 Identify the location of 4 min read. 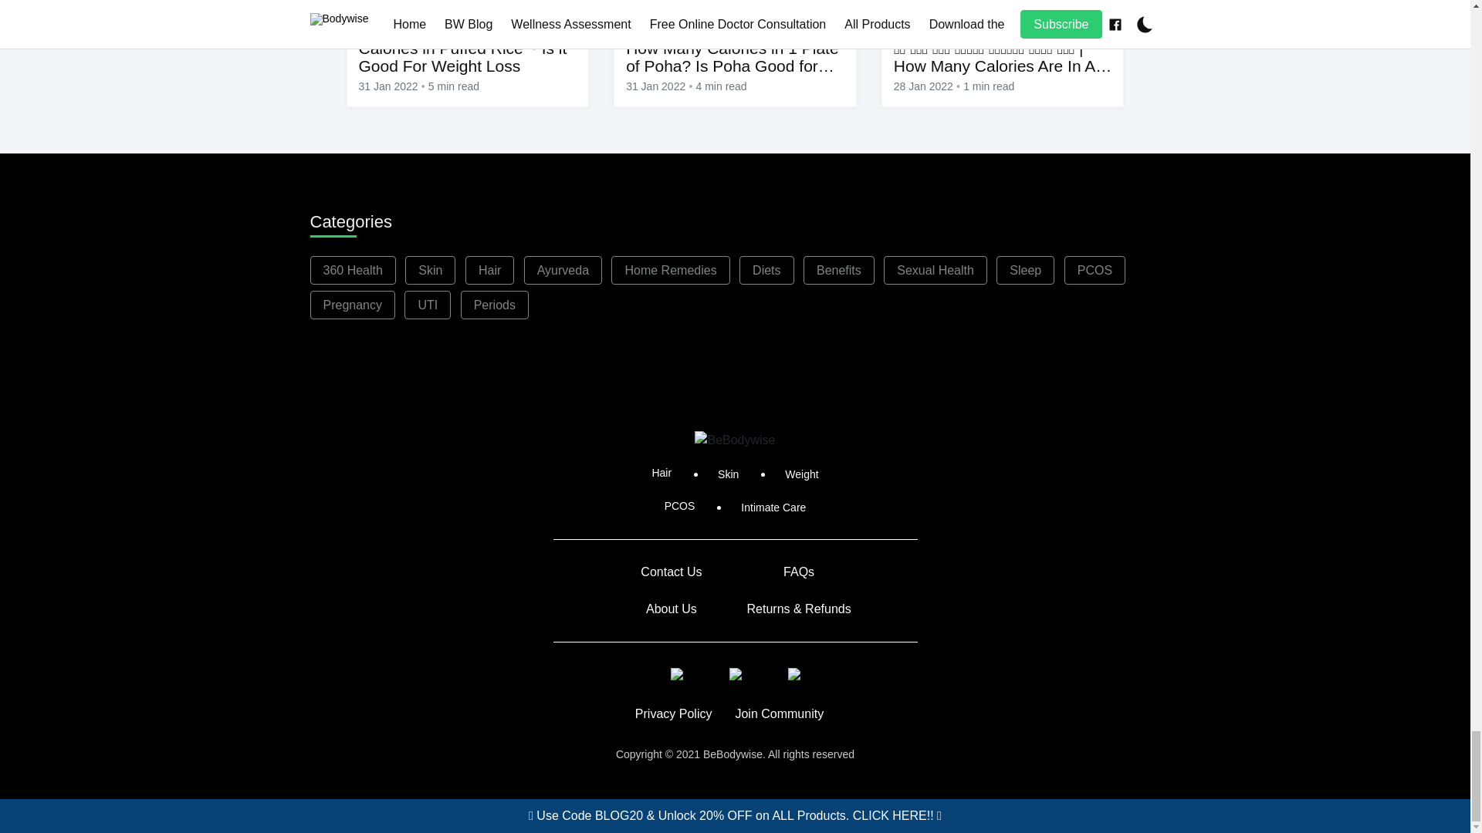
(721, 86).